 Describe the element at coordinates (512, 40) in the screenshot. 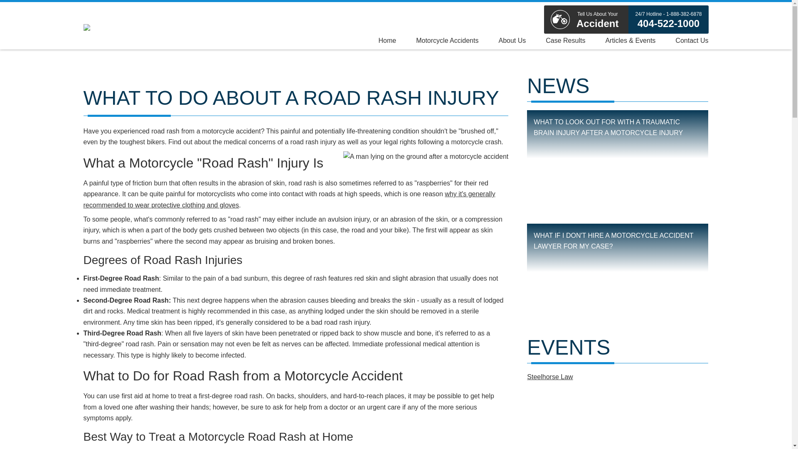

I see `About Us` at that location.